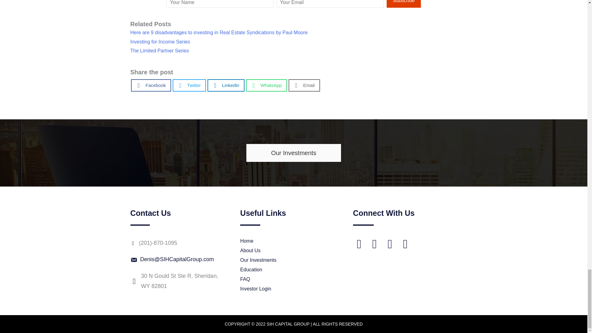  What do you see at coordinates (289, 279) in the screenshot?
I see `FAQ` at bounding box center [289, 279].